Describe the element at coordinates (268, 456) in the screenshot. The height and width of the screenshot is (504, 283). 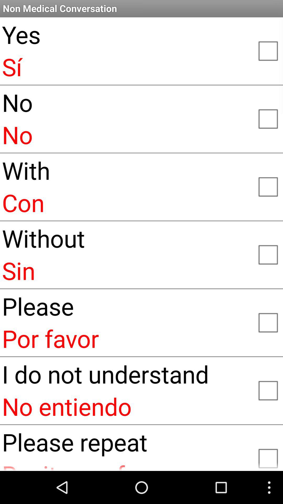
I see `select please repeat option` at that location.